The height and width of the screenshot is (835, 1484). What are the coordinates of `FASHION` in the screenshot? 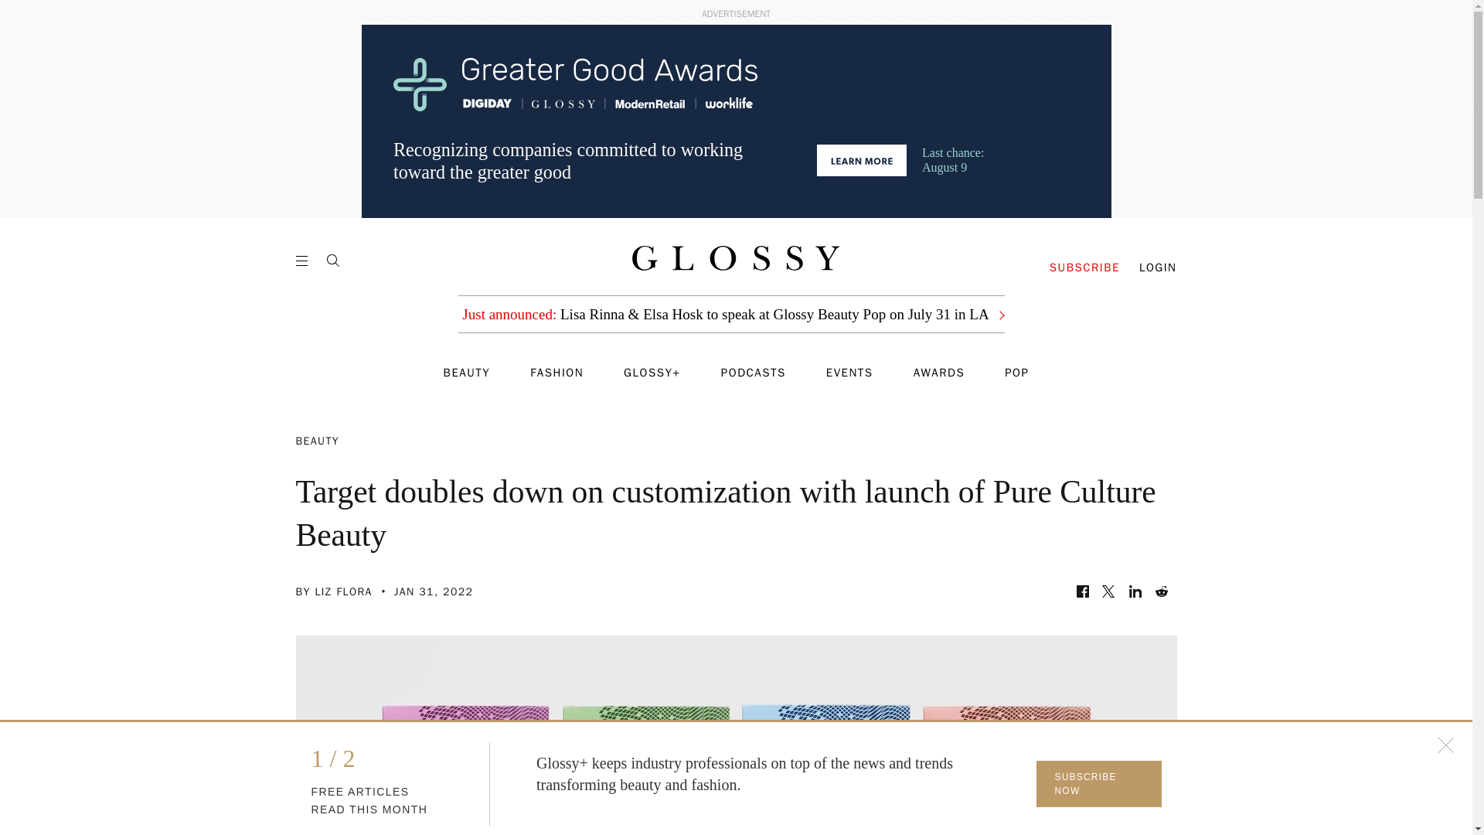 It's located at (556, 373).